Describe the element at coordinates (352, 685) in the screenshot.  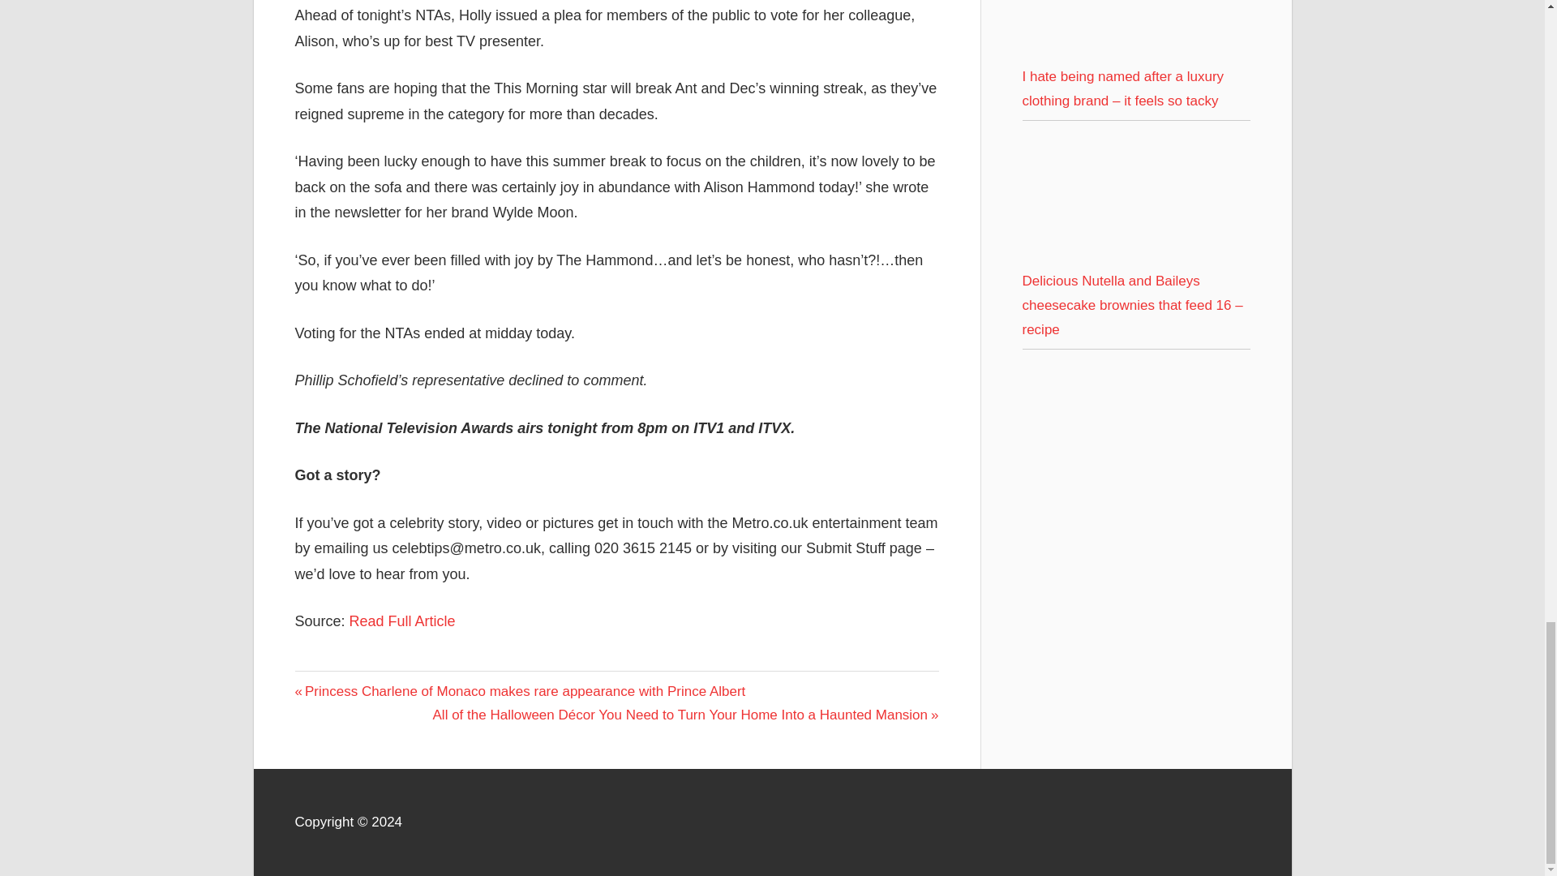
I see `ENTERTAINMENT` at that location.